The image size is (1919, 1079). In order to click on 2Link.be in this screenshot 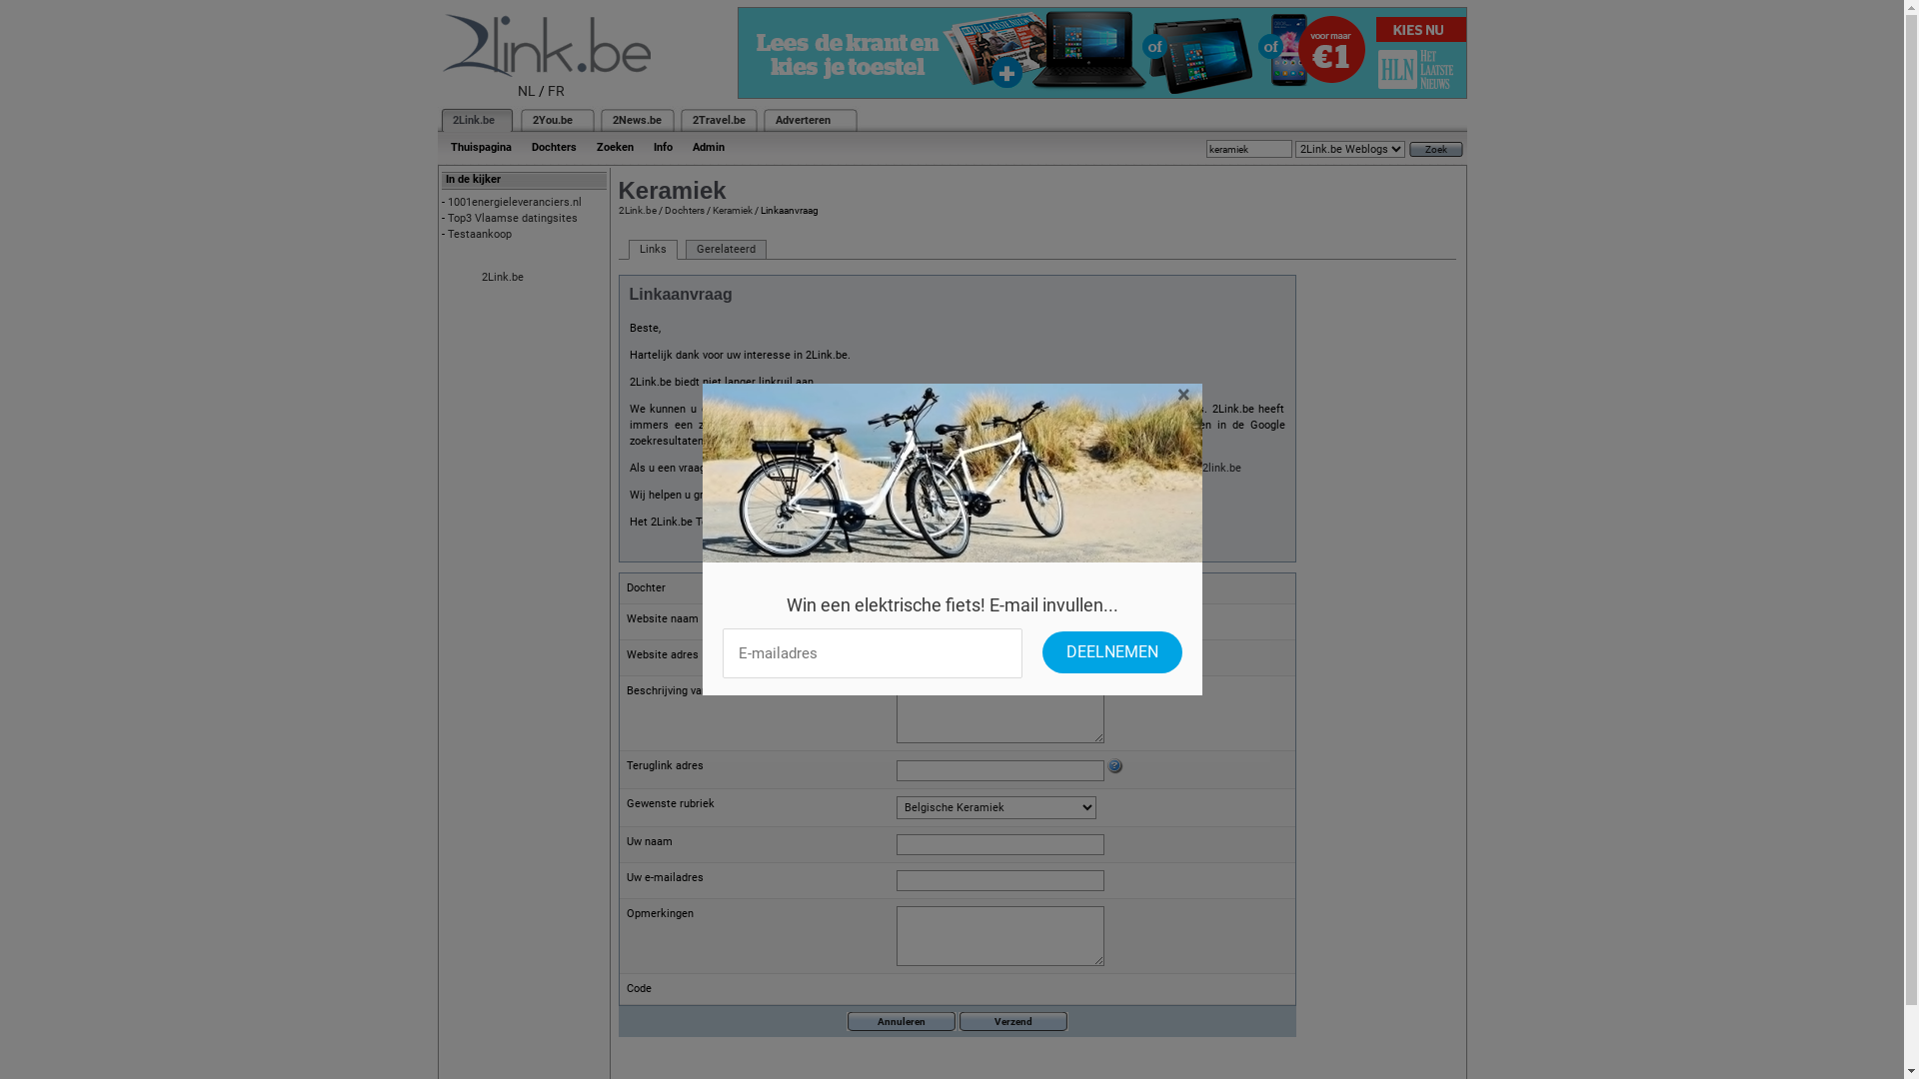, I will do `click(472, 120)`.